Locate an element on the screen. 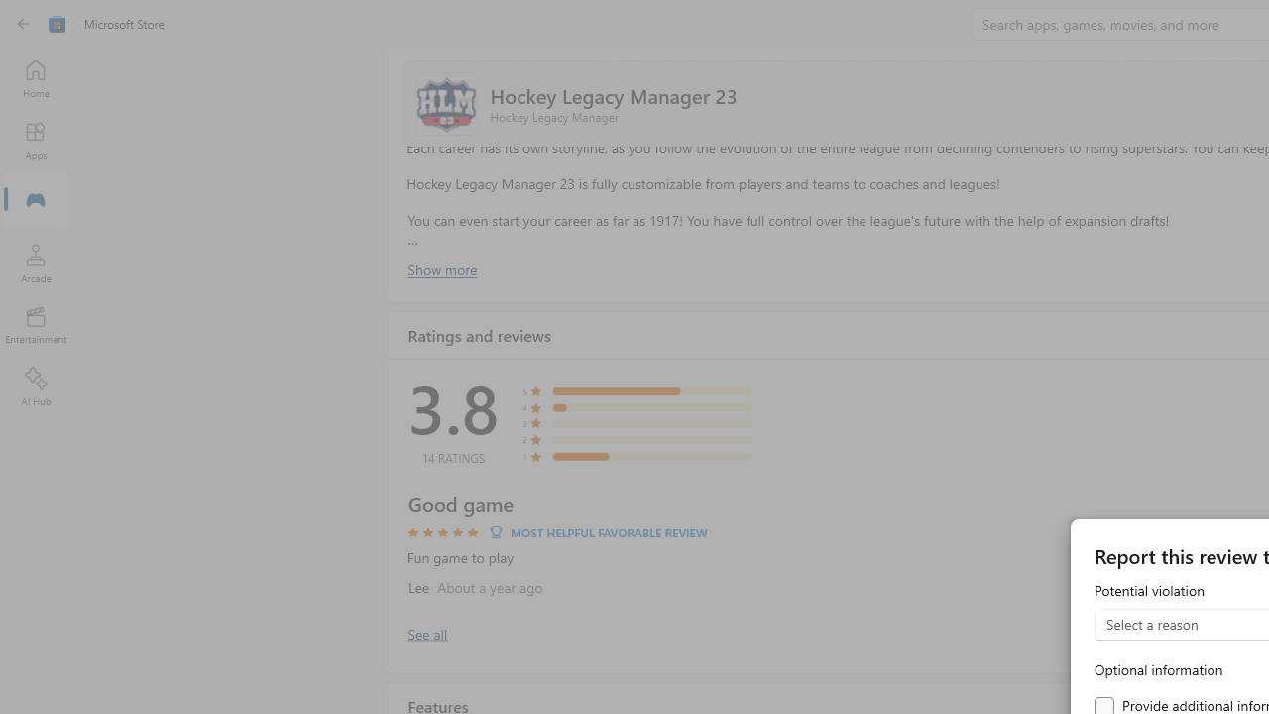 This screenshot has width=1269, height=714. AI Hub is located at coordinates (36, 387).